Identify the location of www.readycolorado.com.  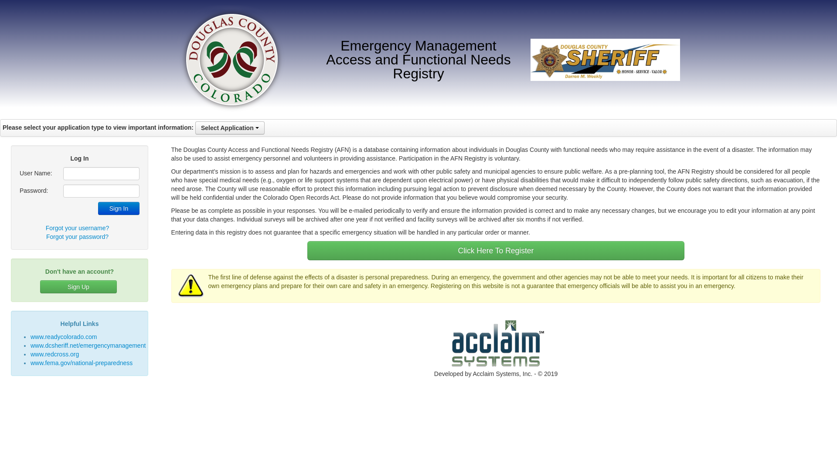
(64, 336).